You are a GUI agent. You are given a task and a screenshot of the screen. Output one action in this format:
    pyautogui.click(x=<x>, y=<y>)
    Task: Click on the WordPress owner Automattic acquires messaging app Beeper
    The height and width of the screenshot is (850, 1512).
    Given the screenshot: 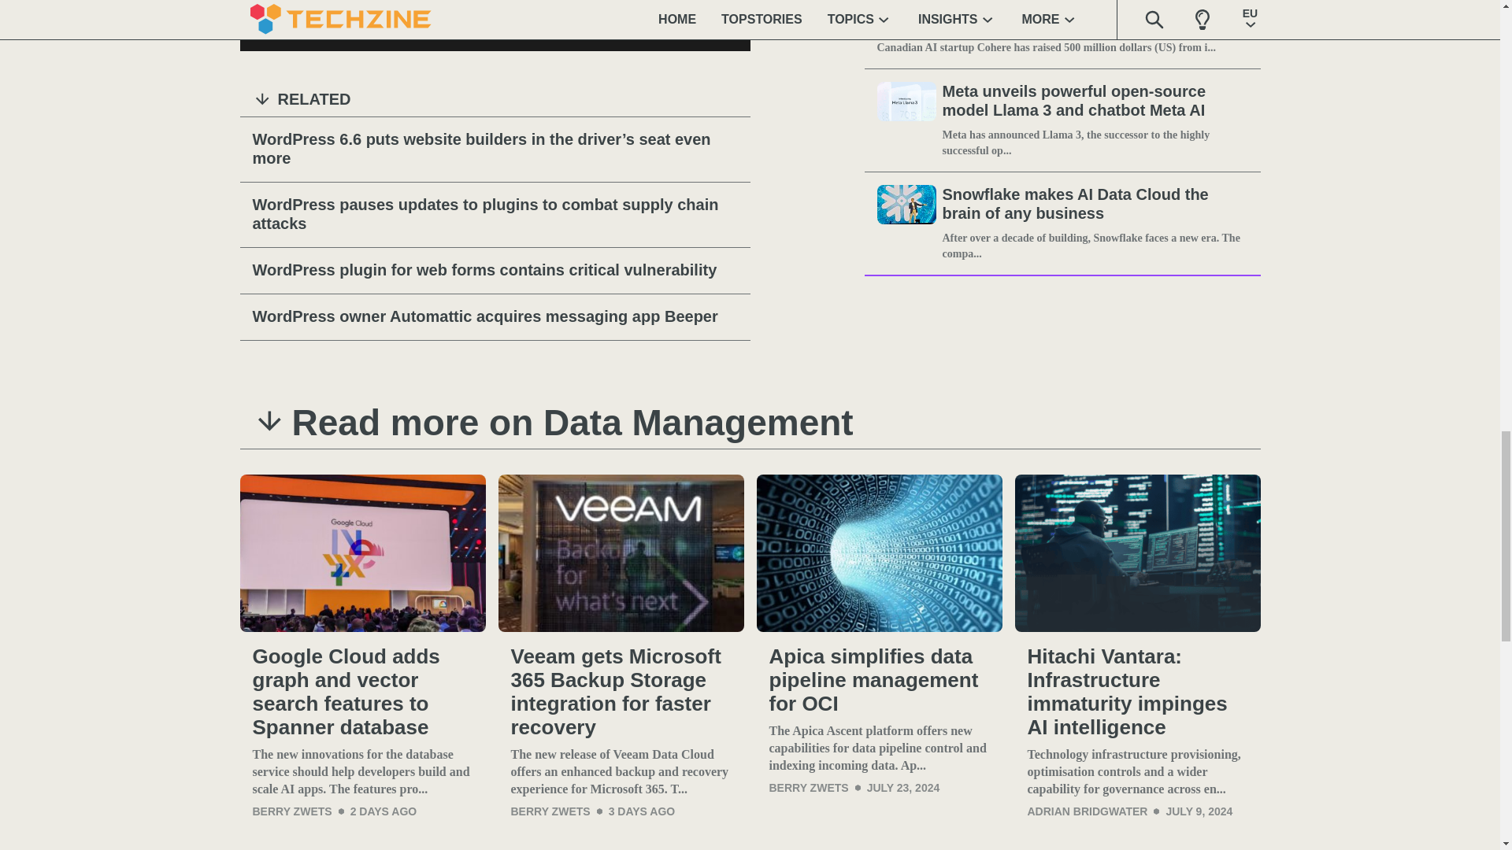 What is the action you would take?
    pyautogui.click(x=495, y=316)
    